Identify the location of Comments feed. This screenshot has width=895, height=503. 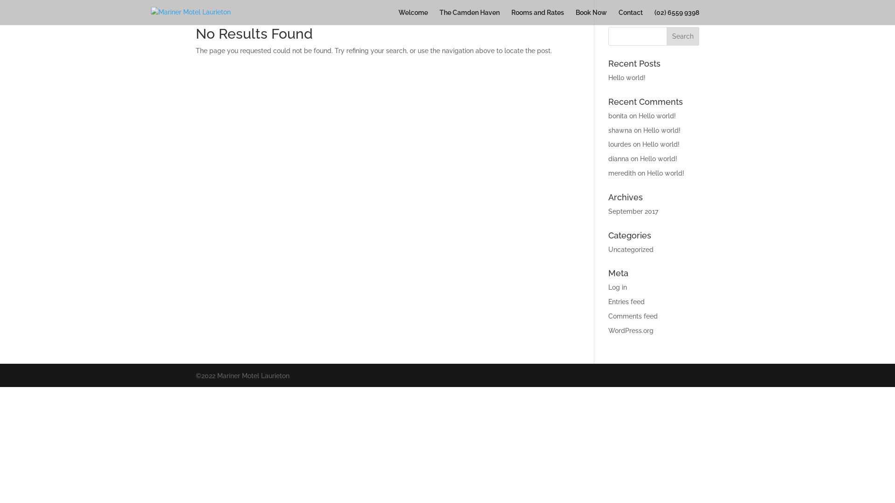
(633, 316).